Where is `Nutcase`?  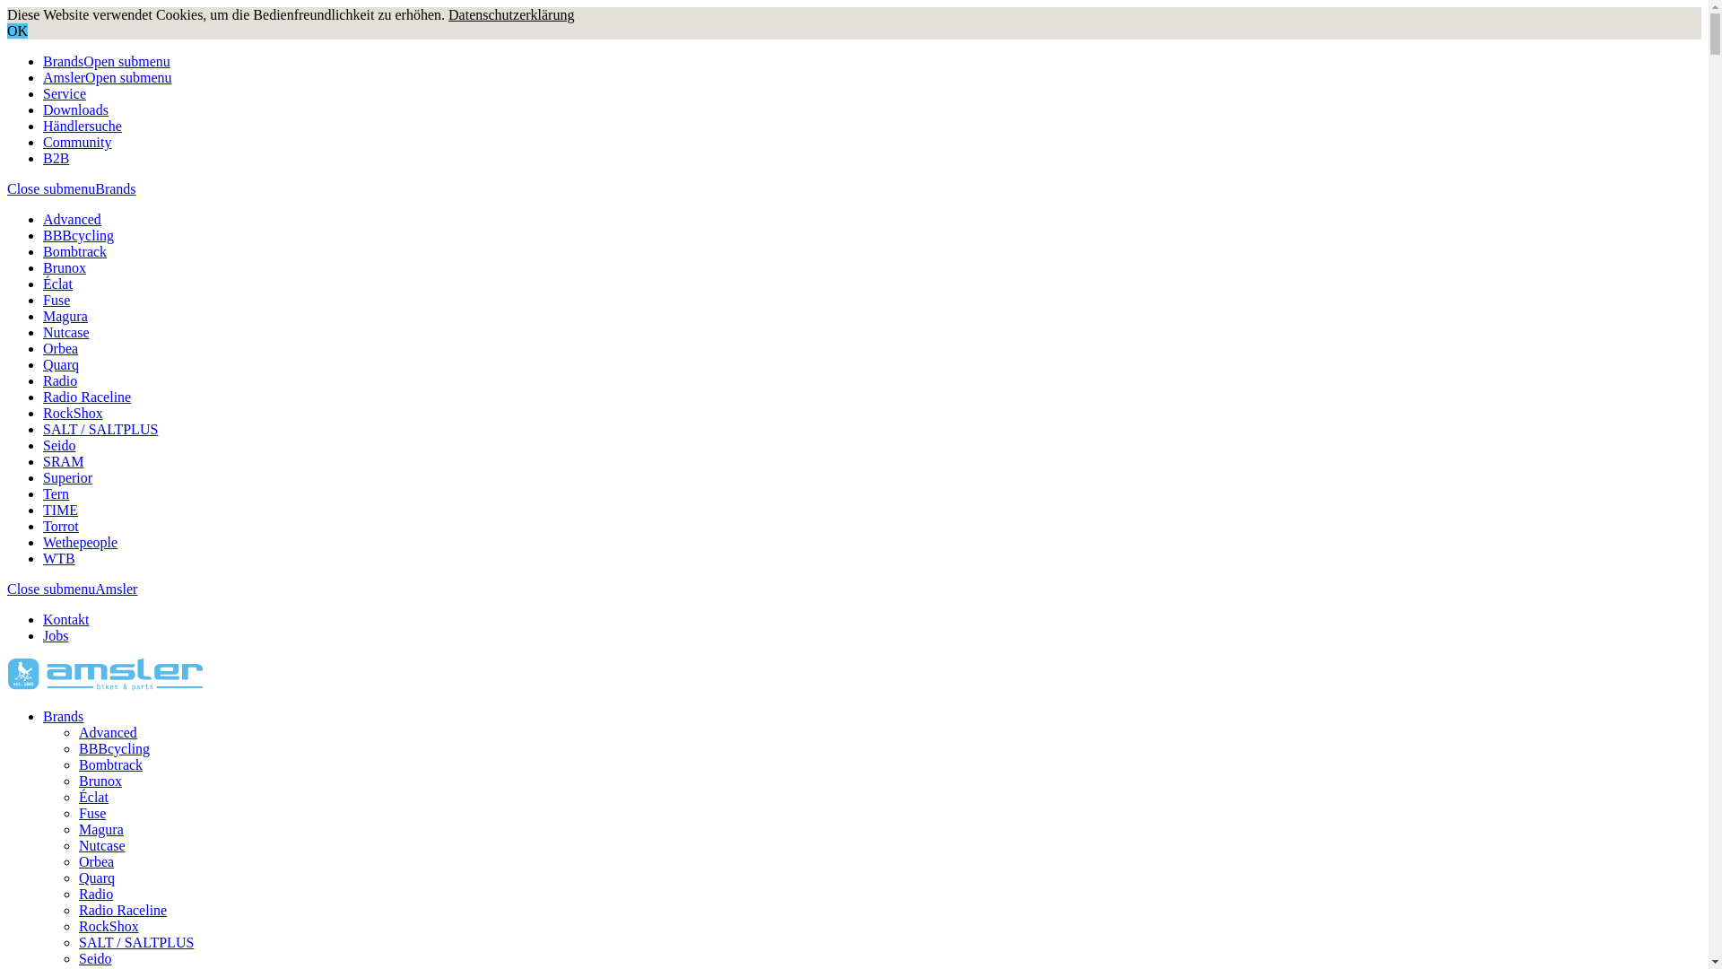
Nutcase is located at coordinates (66, 332).